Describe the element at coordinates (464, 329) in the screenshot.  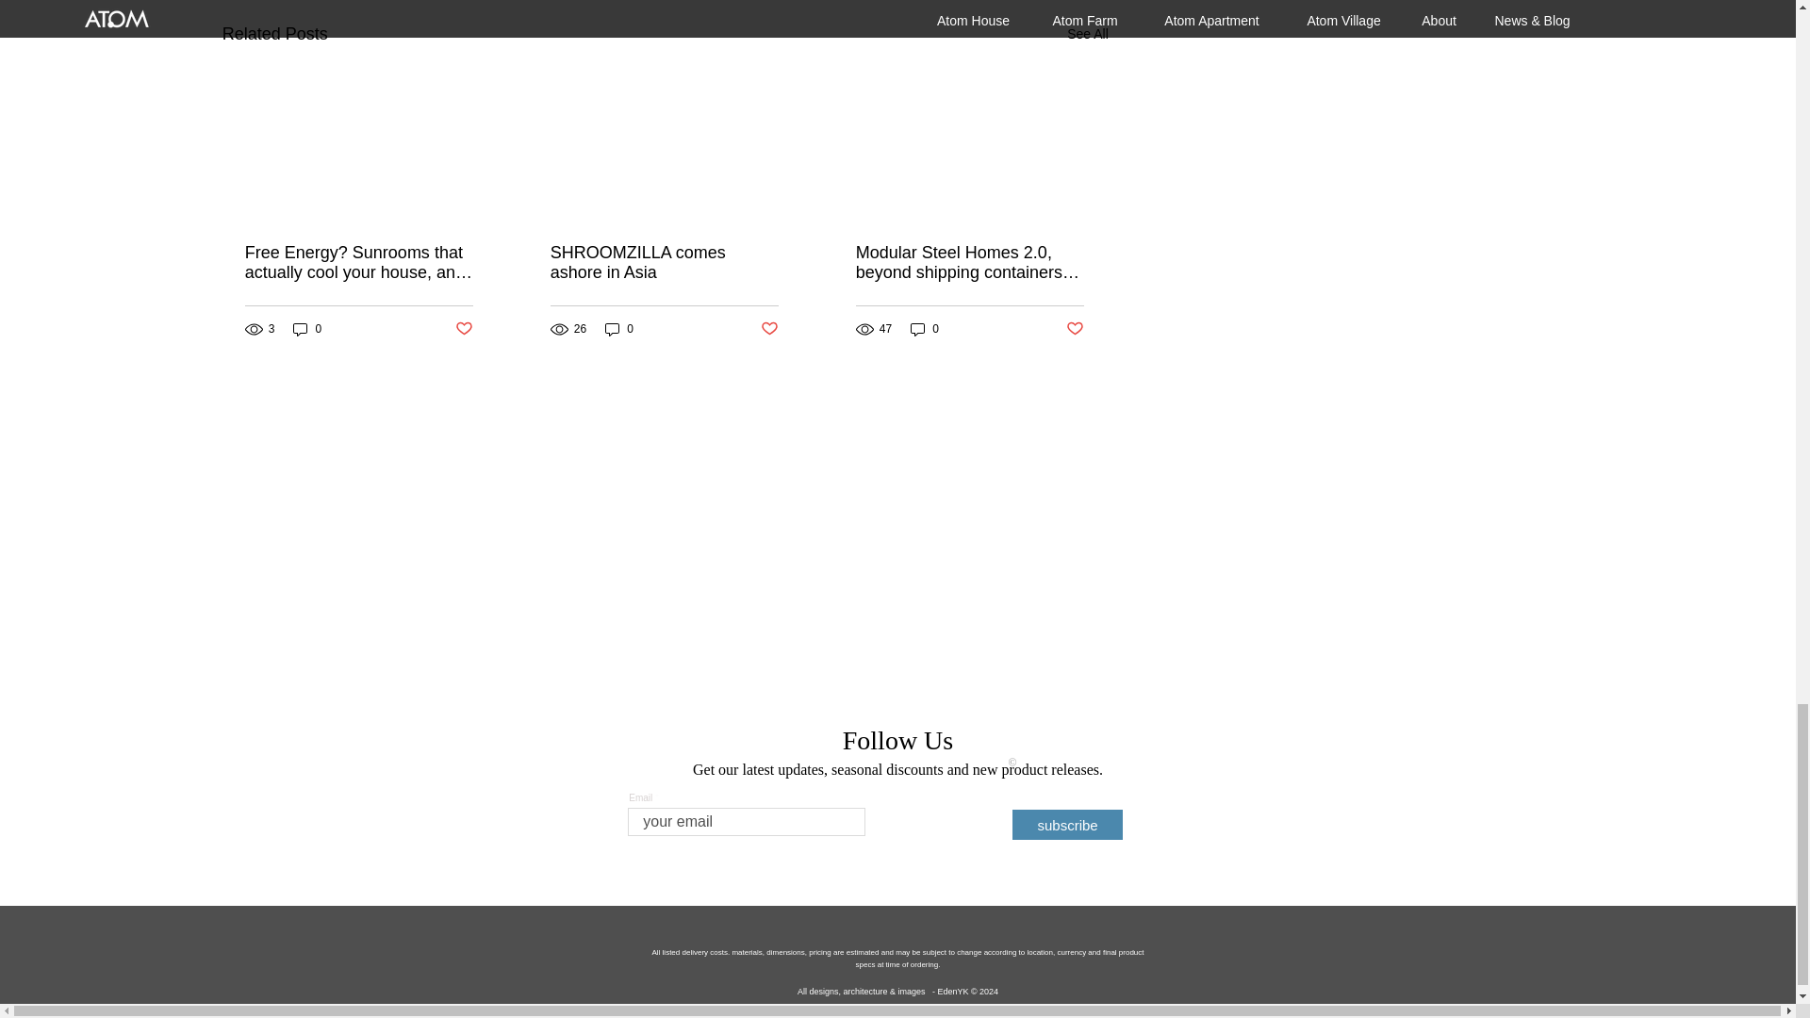
I see `Post not marked as liked` at that location.